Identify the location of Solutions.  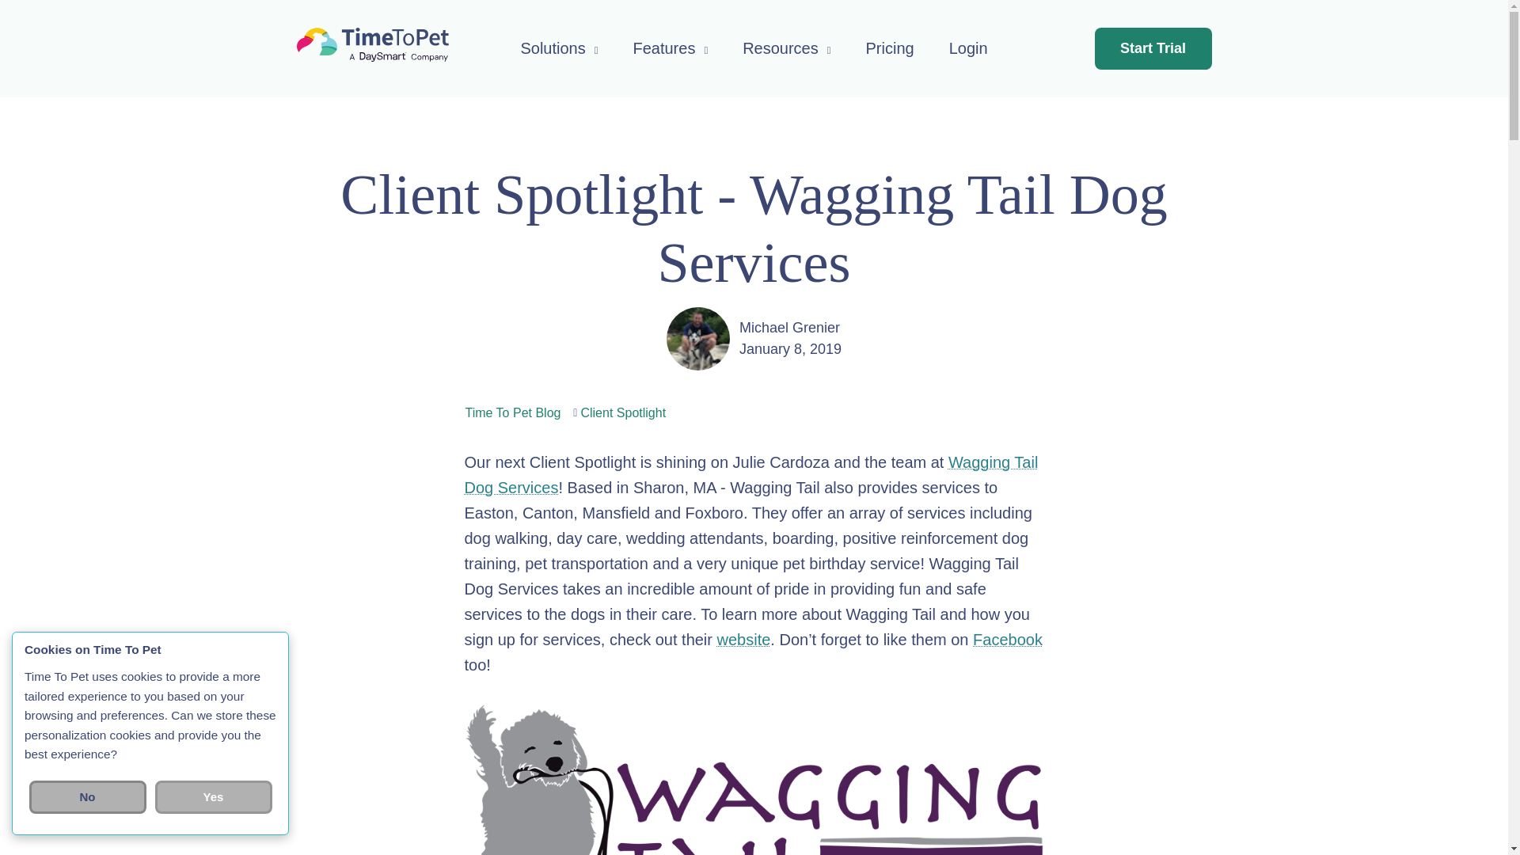
(558, 47).